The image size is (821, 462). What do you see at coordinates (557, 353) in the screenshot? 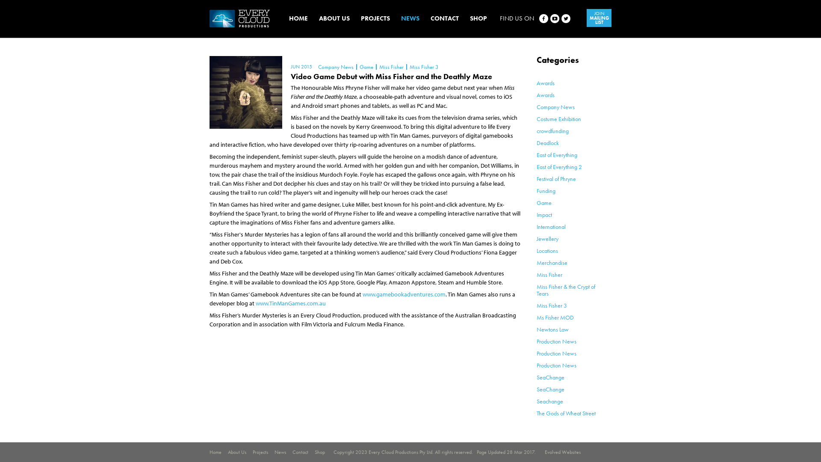
I see `Production News` at bounding box center [557, 353].